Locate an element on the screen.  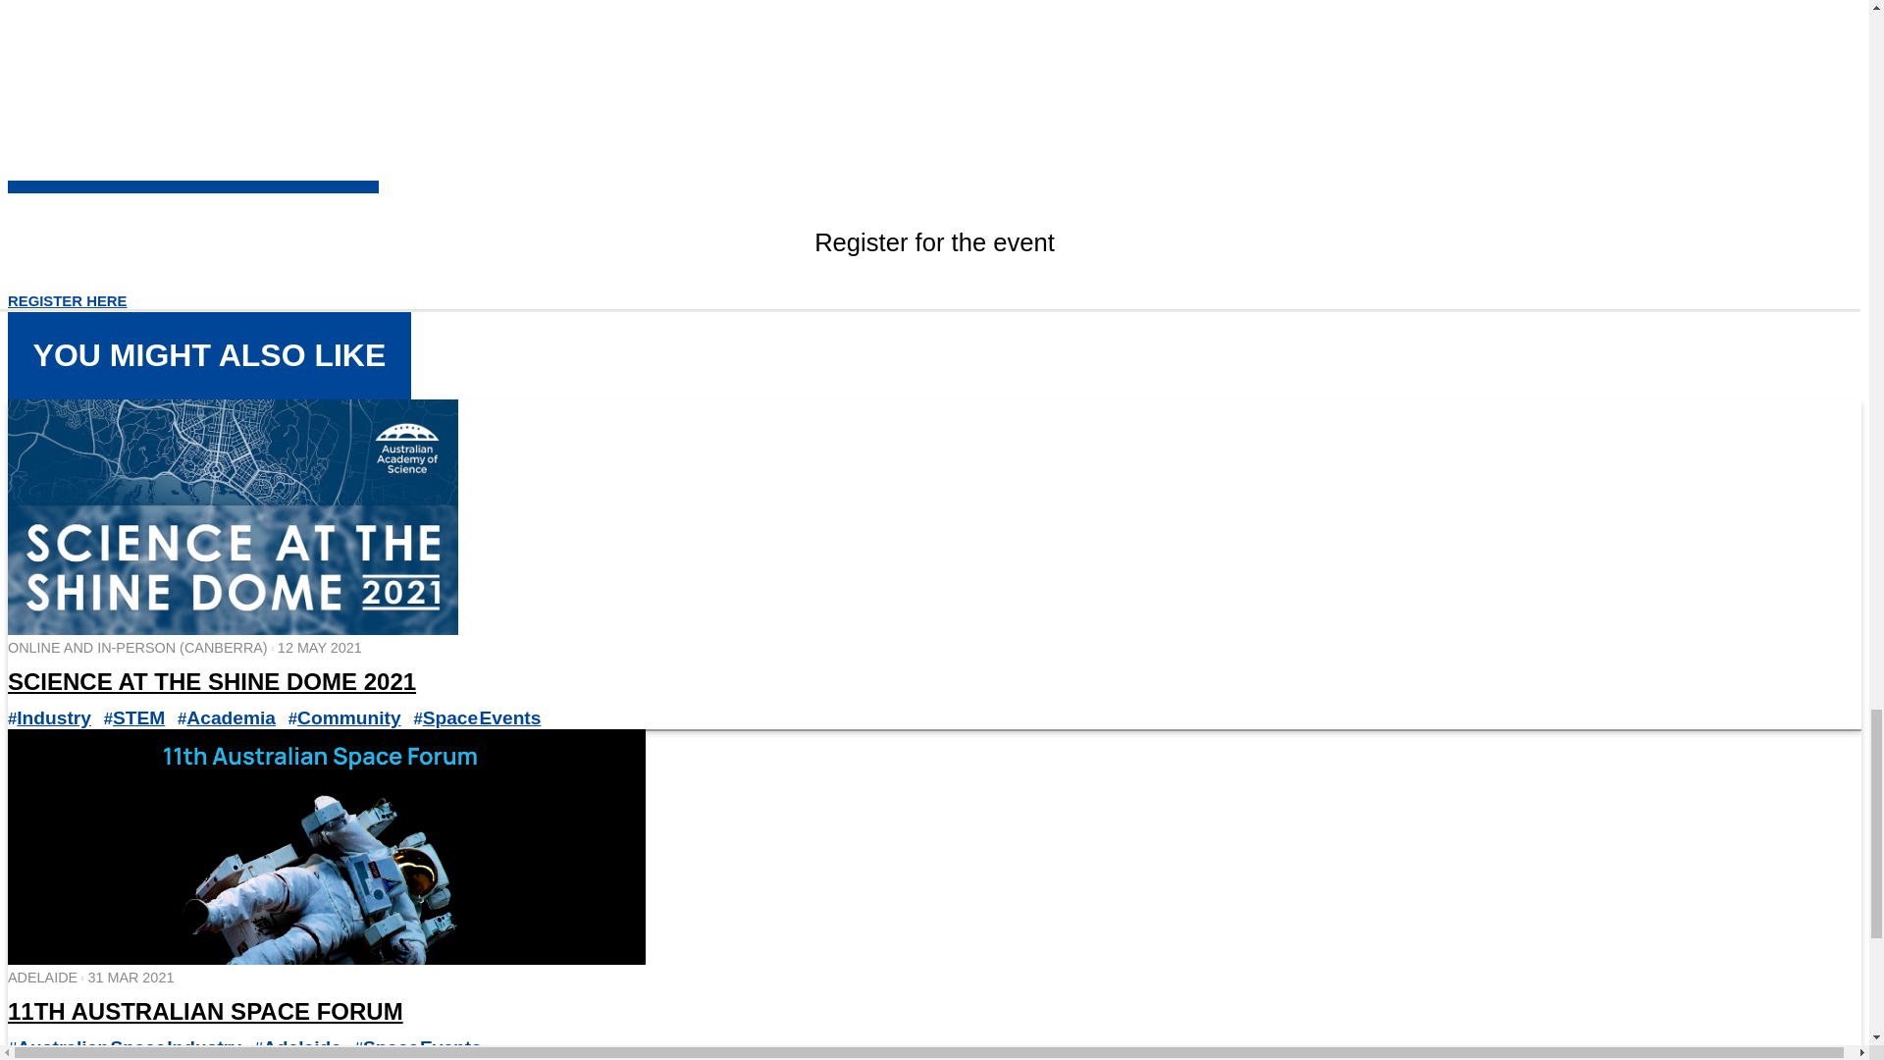
Adelaide is located at coordinates (302, 1047).